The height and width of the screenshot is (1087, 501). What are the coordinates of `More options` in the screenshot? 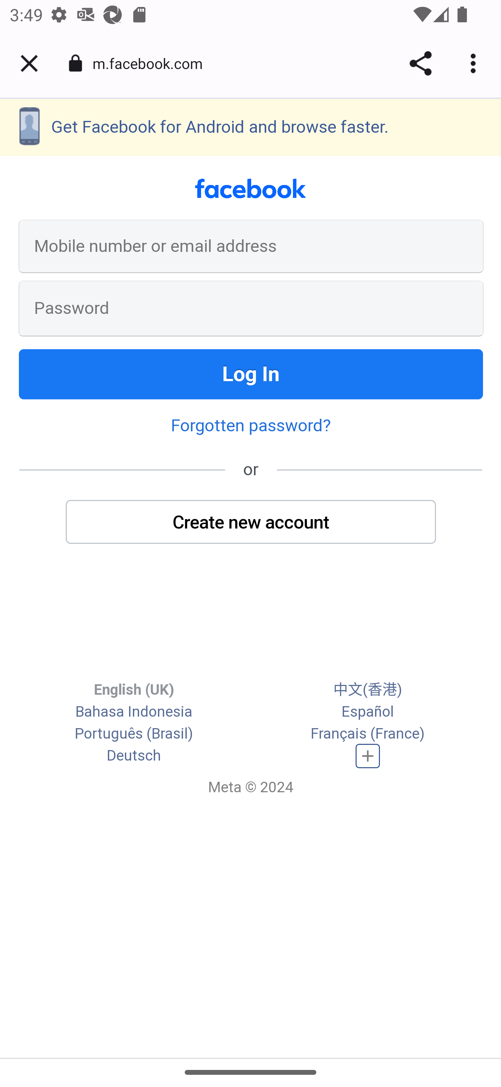 It's located at (475, 63).